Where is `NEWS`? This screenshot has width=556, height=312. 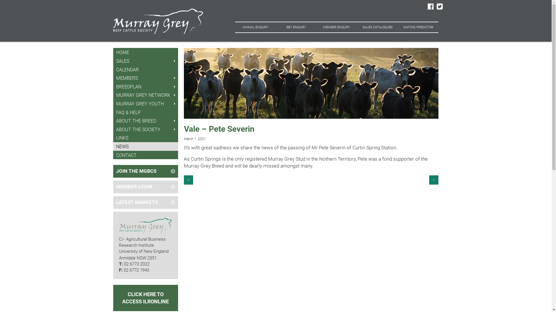
NEWS is located at coordinates (146, 146).